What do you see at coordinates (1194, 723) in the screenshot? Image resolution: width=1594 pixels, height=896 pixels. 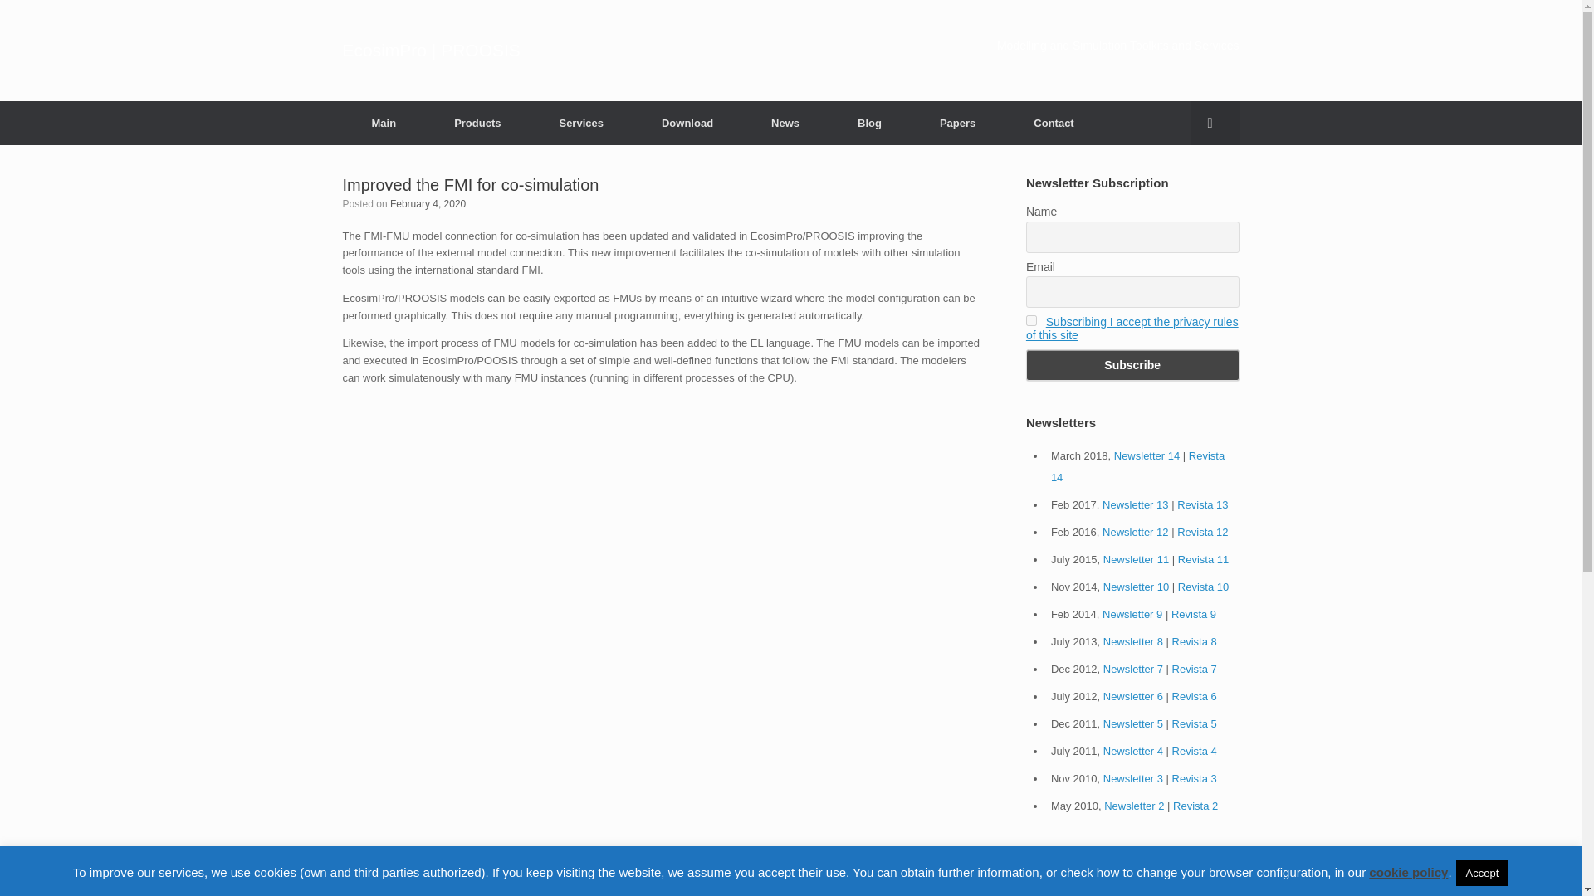 I see `Revista 5` at bounding box center [1194, 723].